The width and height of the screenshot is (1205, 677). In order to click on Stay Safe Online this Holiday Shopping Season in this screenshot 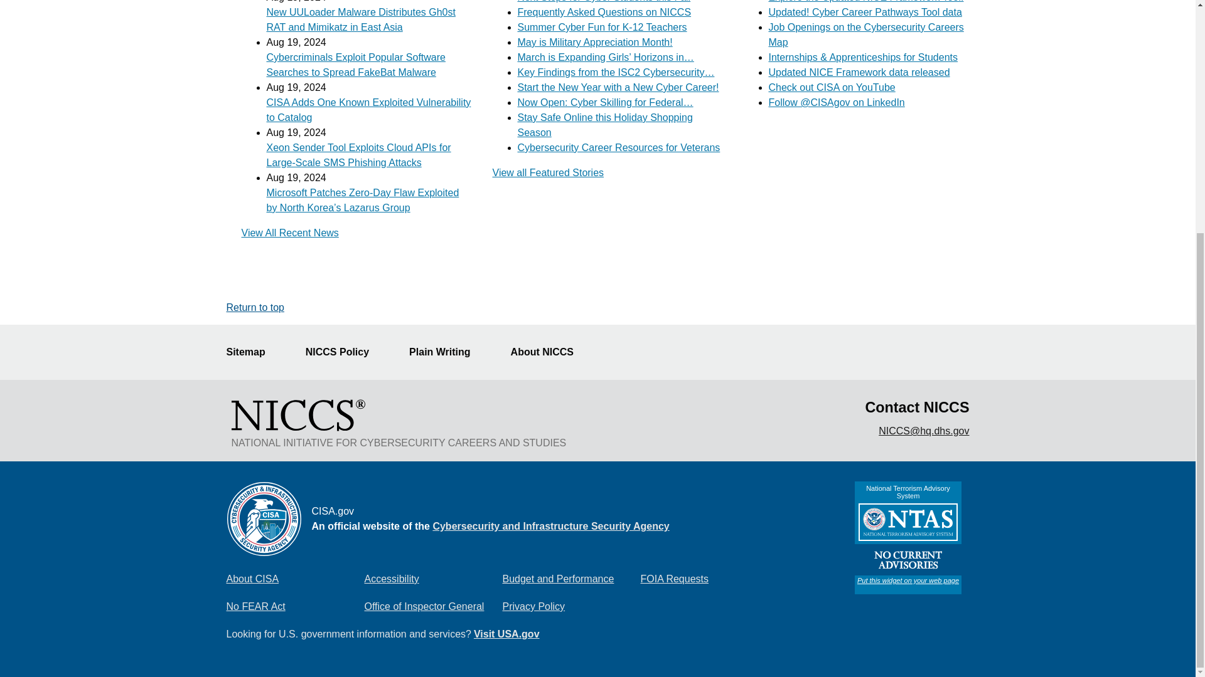, I will do `click(604, 125)`.